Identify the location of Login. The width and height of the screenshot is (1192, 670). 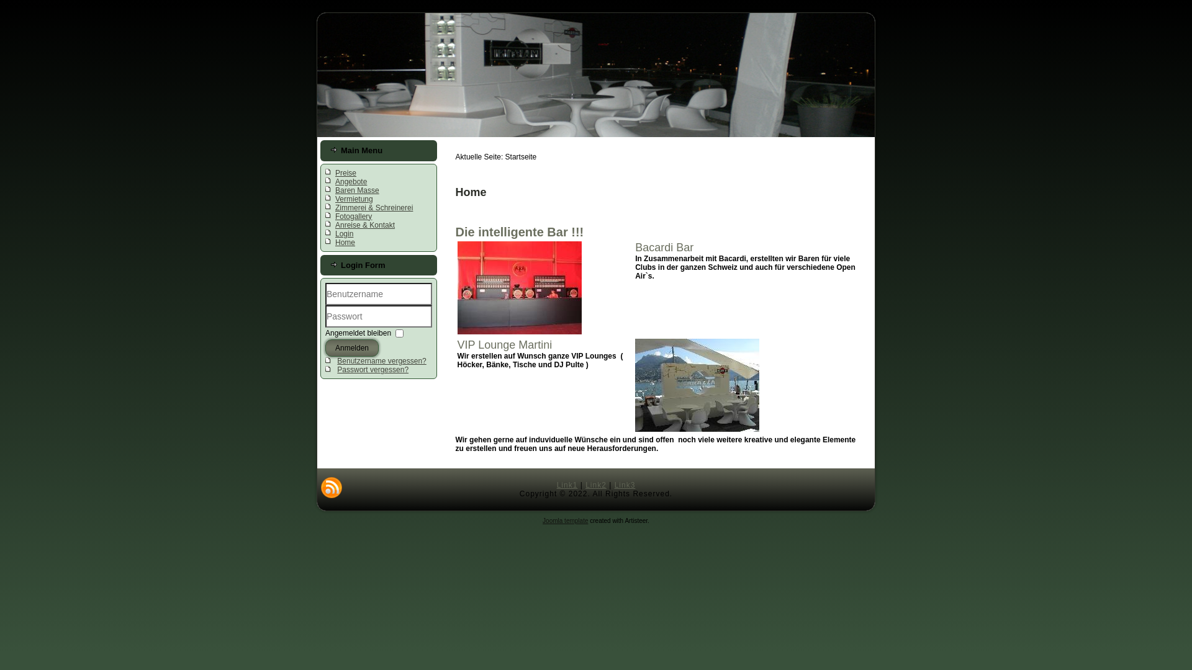
(344, 234).